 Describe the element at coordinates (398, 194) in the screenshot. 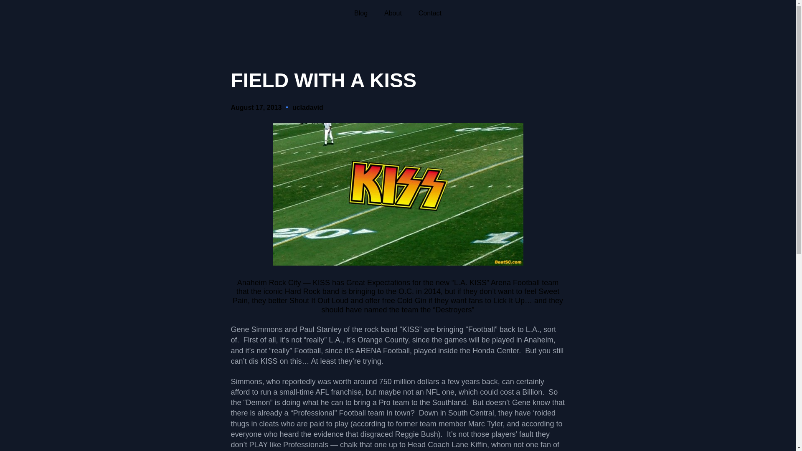

I see `F.W.A.K.` at that location.